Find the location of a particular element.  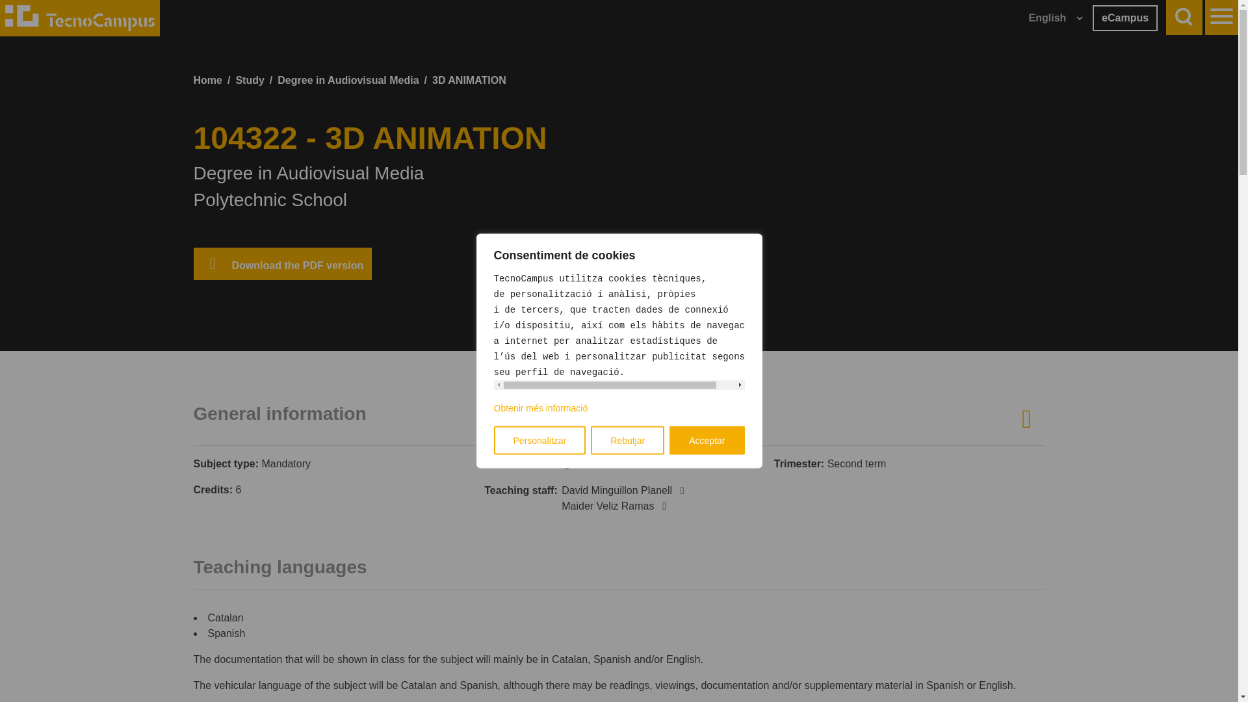

eCampus is located at coordinates (1125, 18).